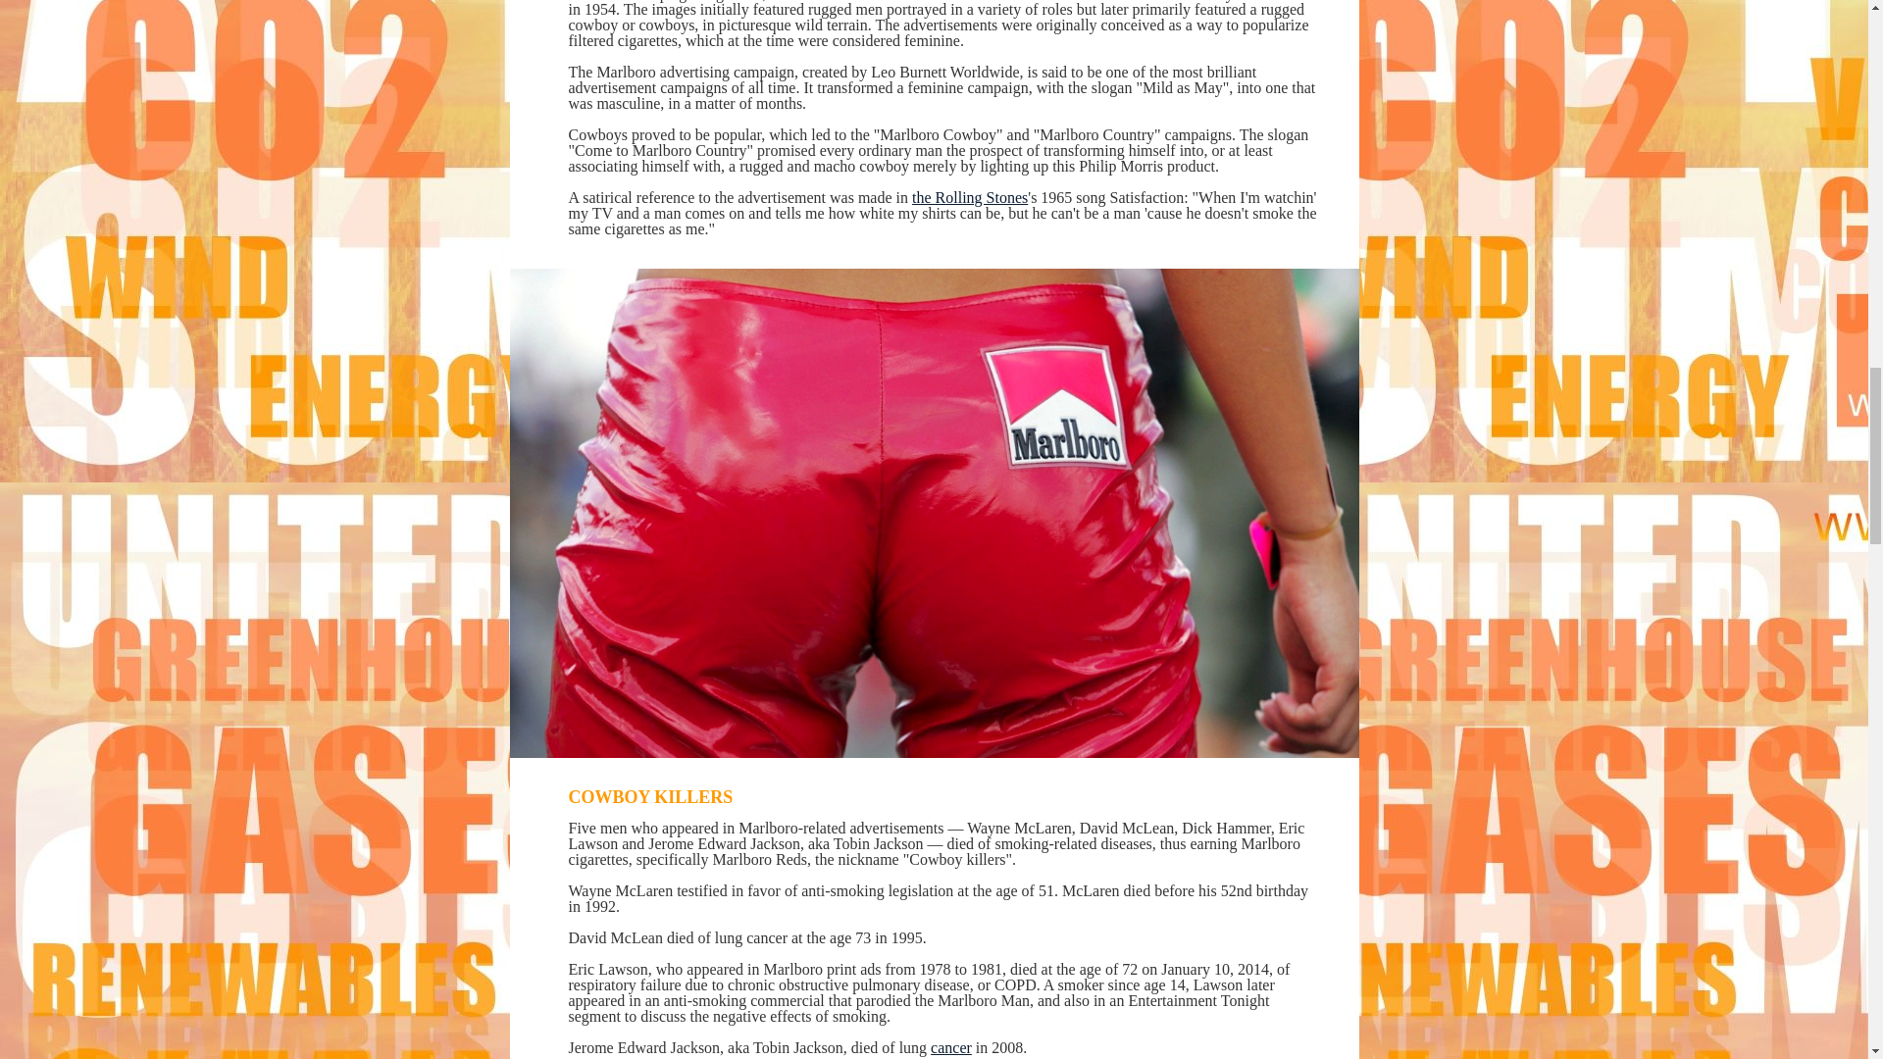 This screenshot has width=1883, height=1059. I want to click on cancer, so click(950, 1047).